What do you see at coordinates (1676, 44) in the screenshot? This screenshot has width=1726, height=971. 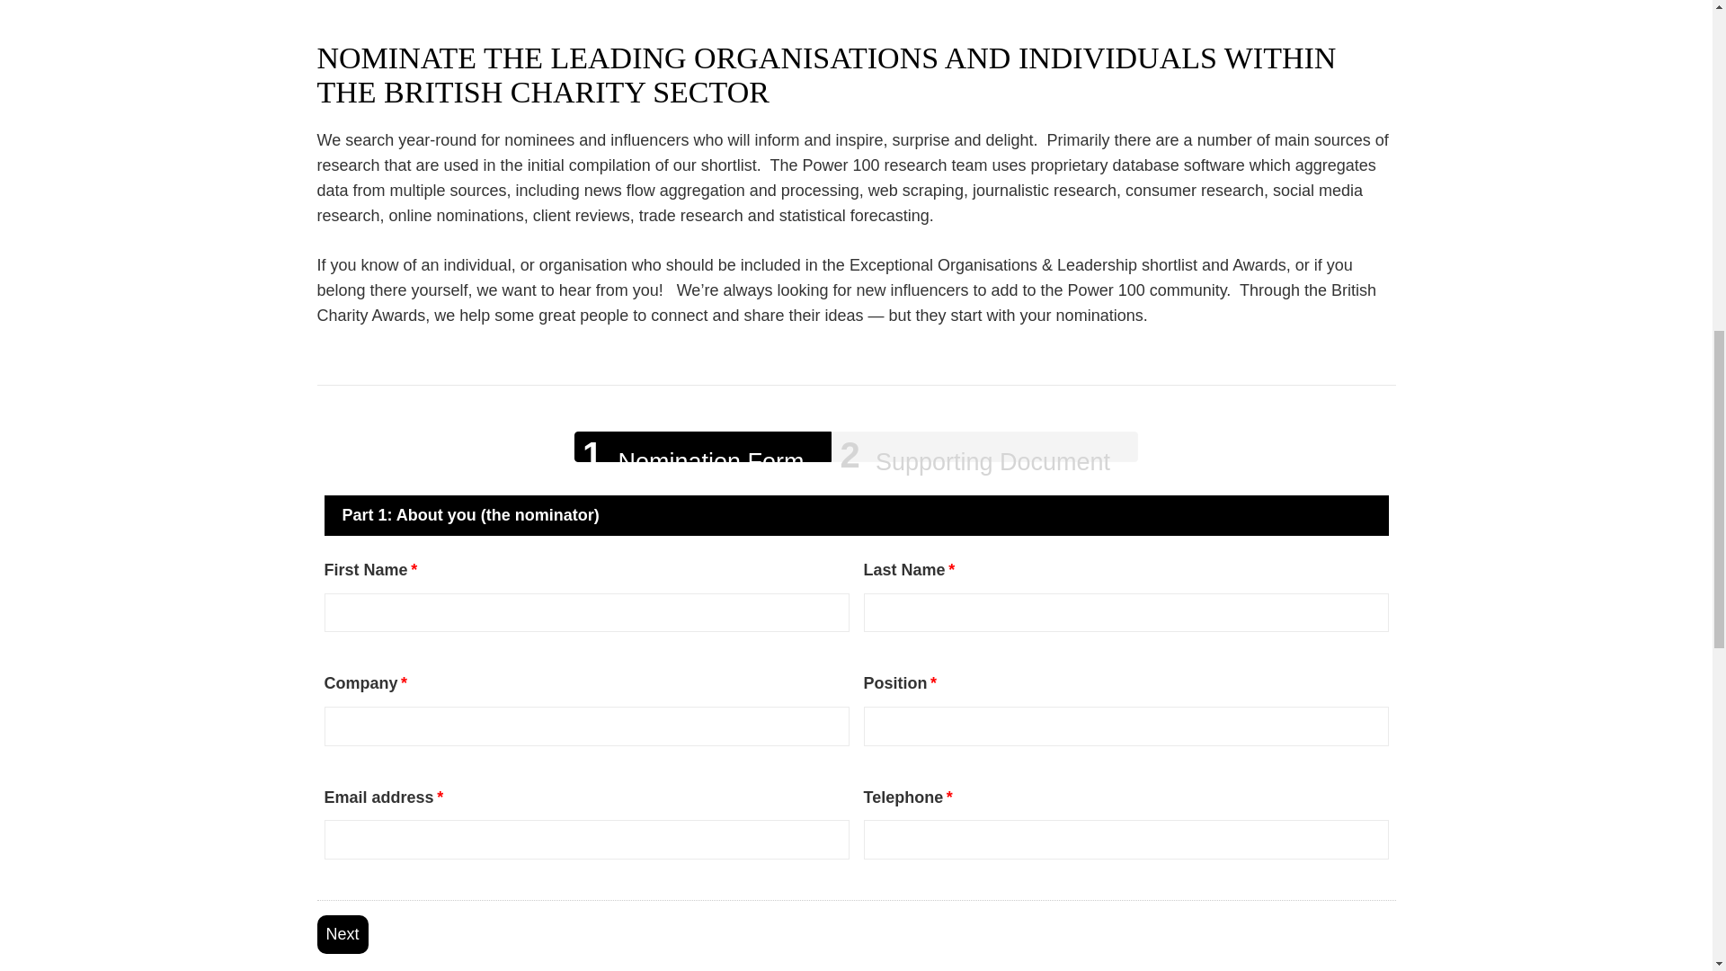 I see `Back to top` at bounding box center [1676, 44].